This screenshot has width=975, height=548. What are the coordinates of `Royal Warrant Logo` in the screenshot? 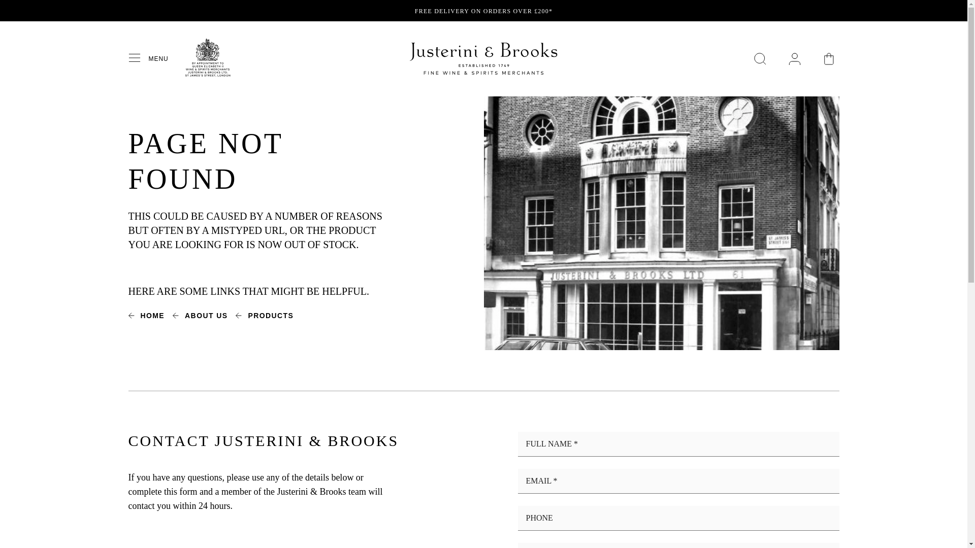 It's located at (207, 74).